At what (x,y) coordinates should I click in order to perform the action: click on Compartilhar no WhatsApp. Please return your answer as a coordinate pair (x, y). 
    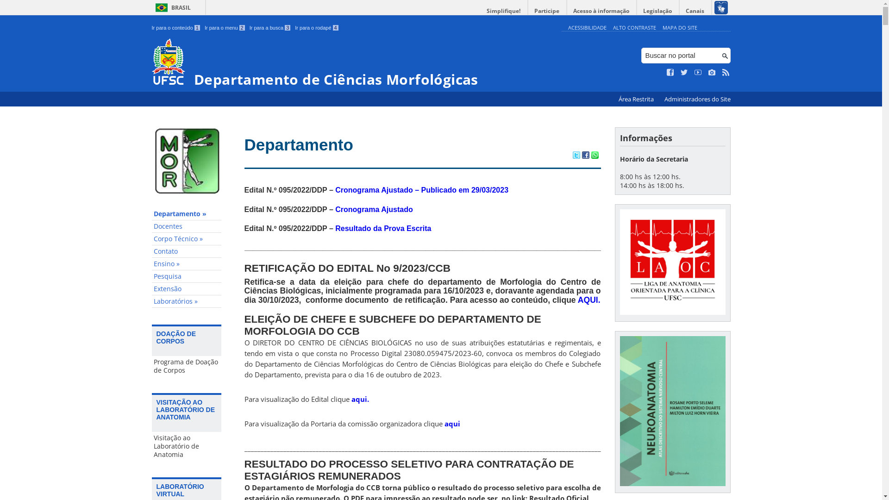
    Looking at the image, I should click on (595, 156).